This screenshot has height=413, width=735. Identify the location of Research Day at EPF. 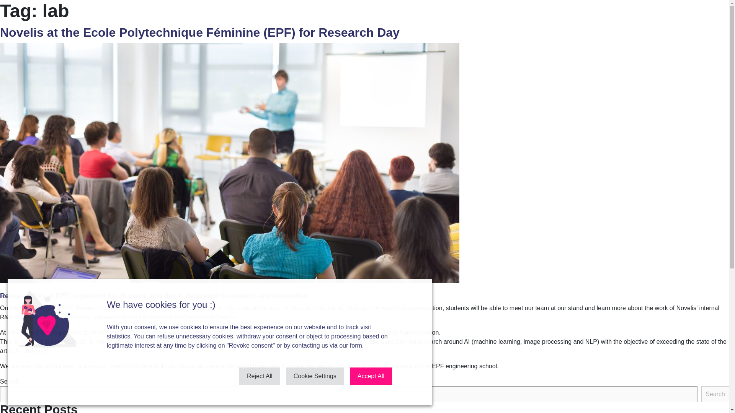
(34, 296).